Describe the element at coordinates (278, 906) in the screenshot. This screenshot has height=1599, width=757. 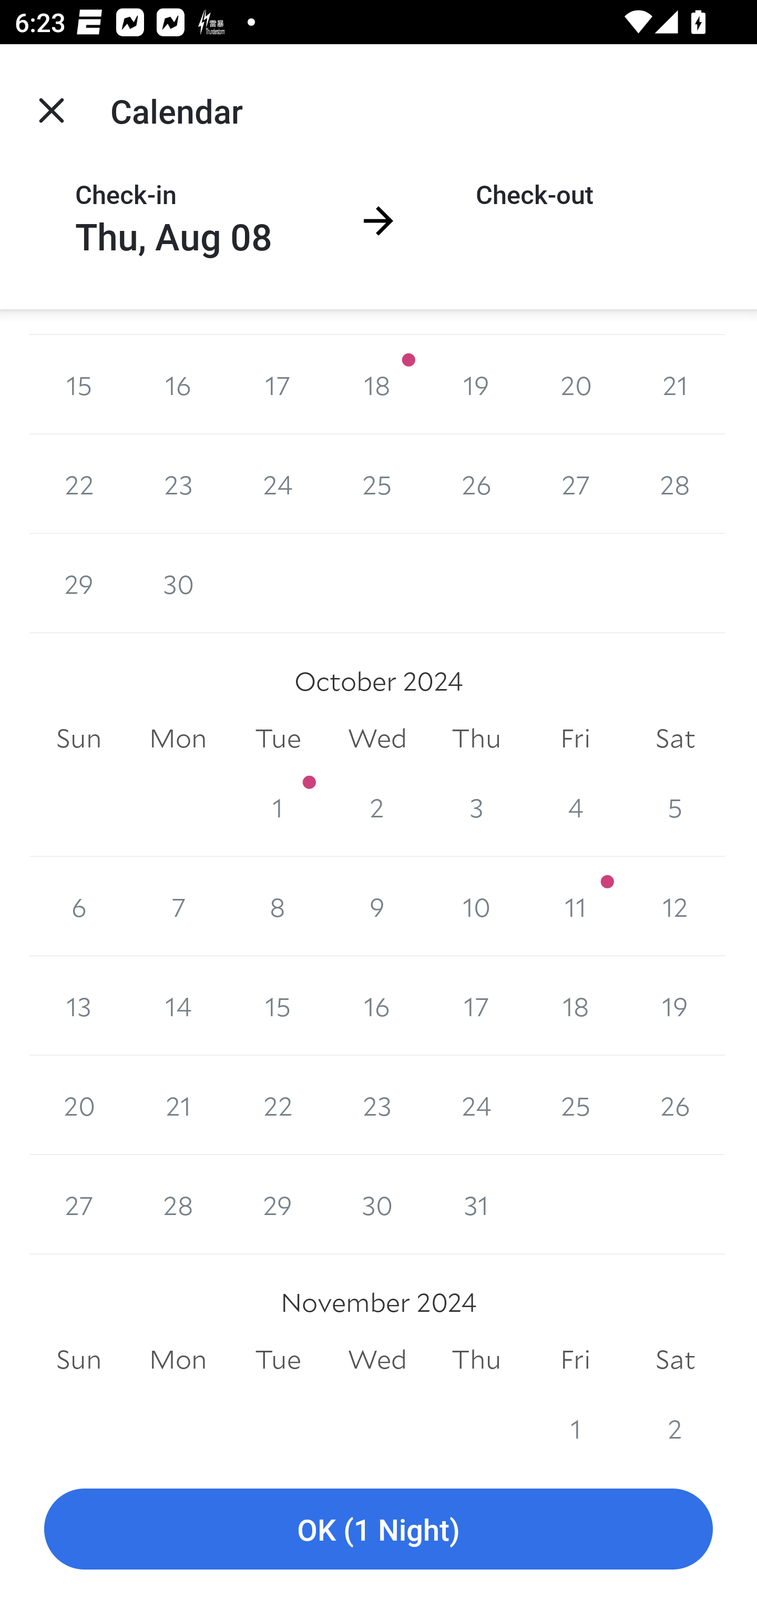
I see `8 8 October 2024` at that location.